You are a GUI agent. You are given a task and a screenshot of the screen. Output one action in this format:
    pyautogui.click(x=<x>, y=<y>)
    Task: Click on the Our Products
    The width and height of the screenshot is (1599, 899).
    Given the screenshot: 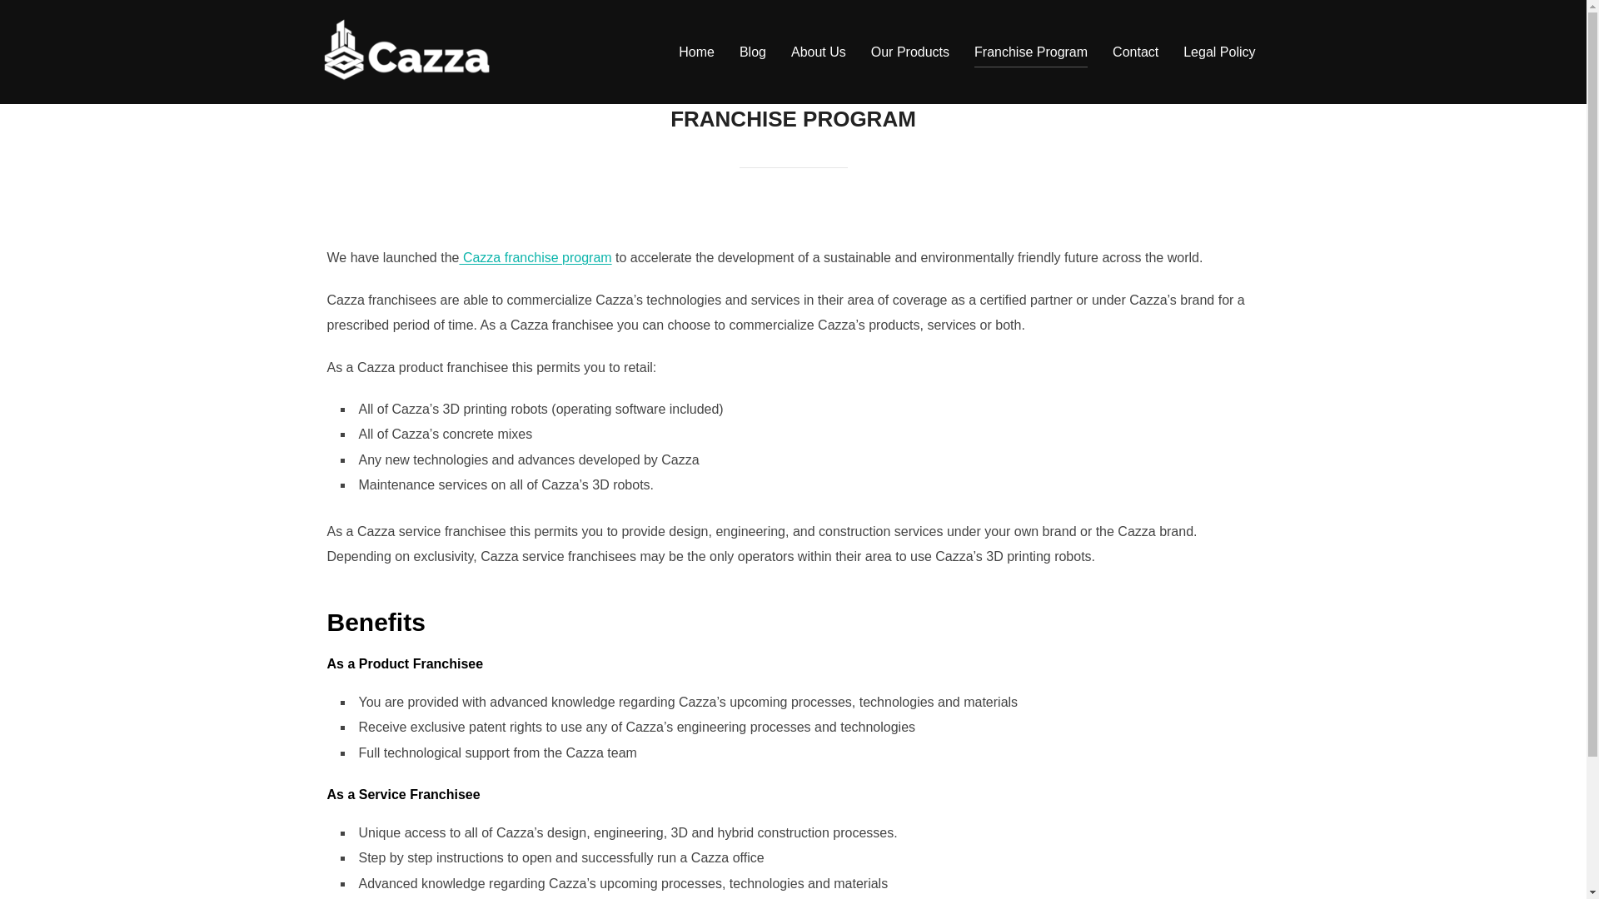 What is the action you would take?
    pyautogui.click(x=910, y=52)
    